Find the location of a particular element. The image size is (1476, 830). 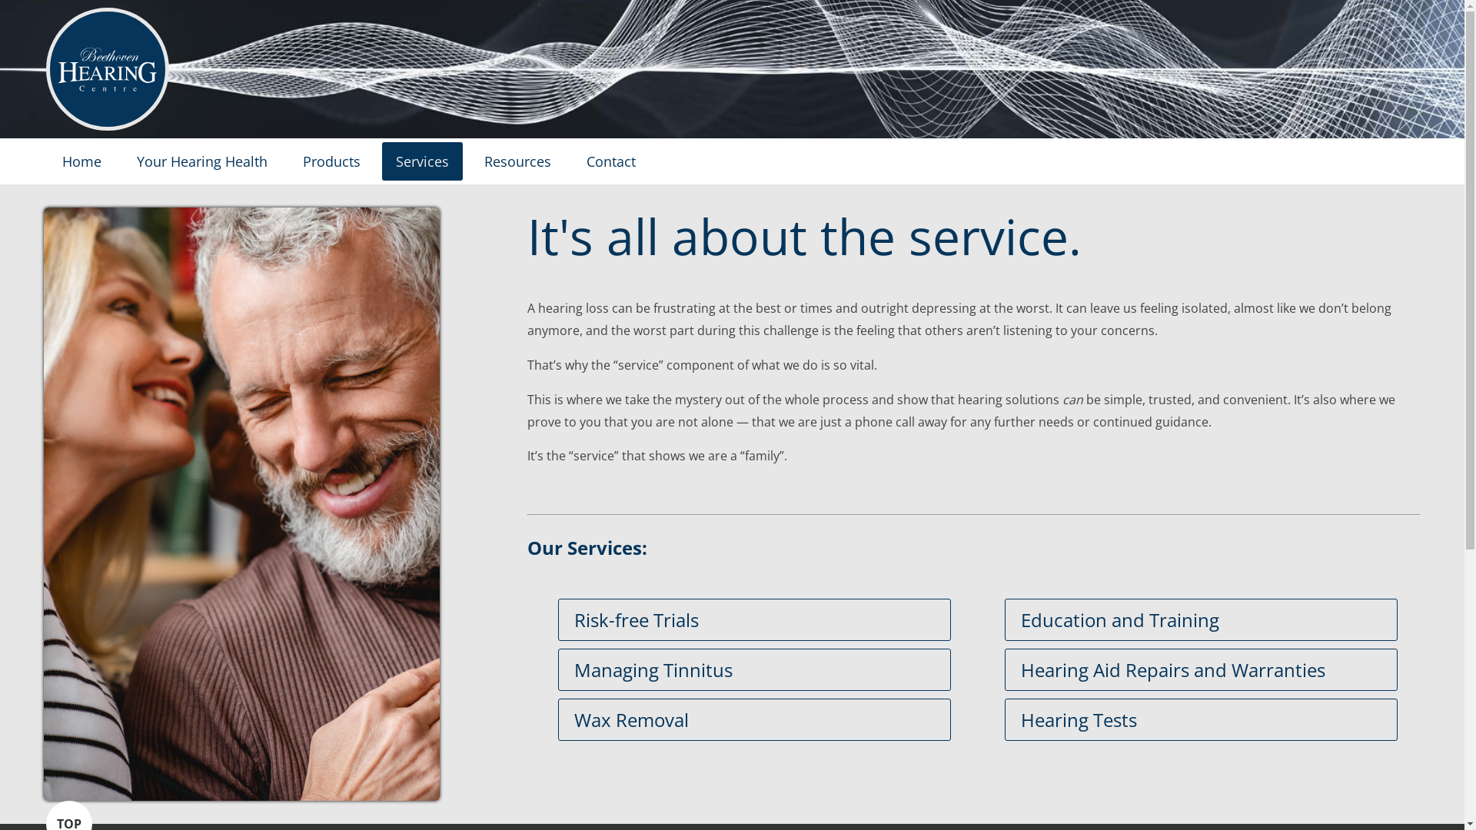

Risk-free Trials is located at coordinates (755, 619).